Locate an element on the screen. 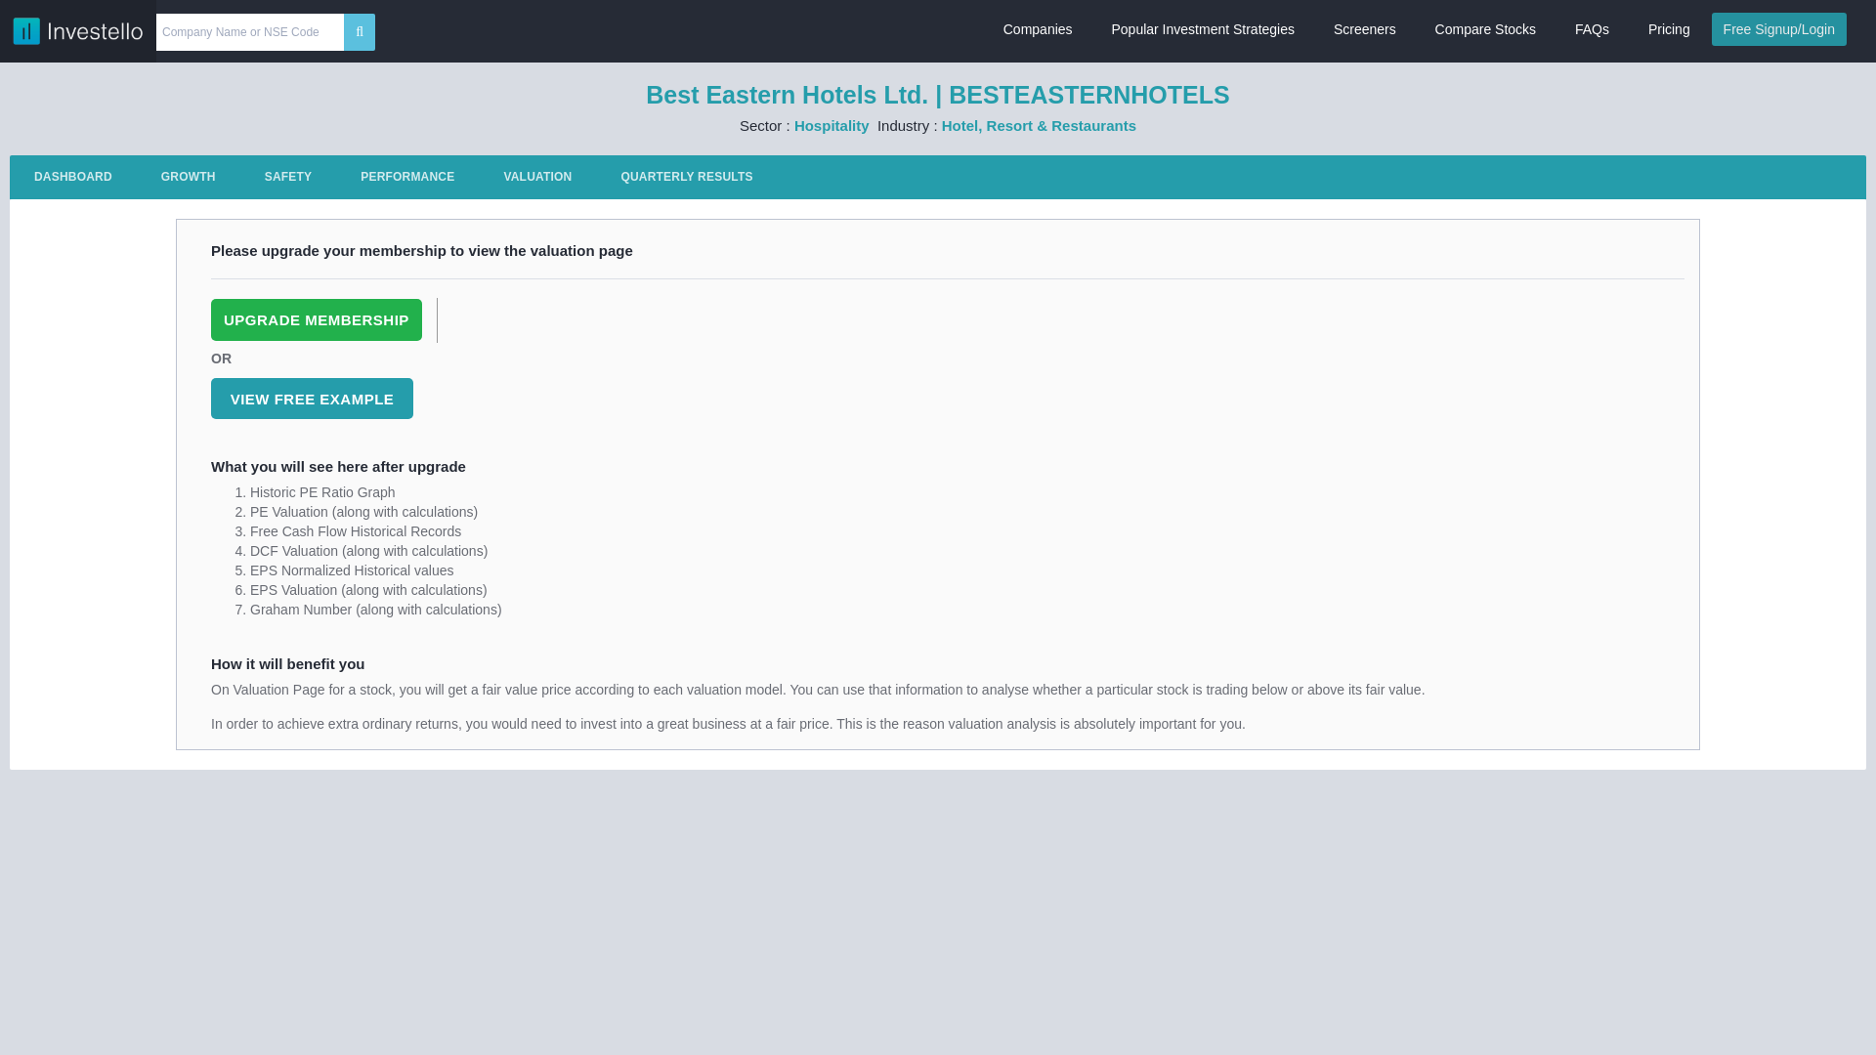  QUARTERLY RESULTS is located at coordinates (686, 177).